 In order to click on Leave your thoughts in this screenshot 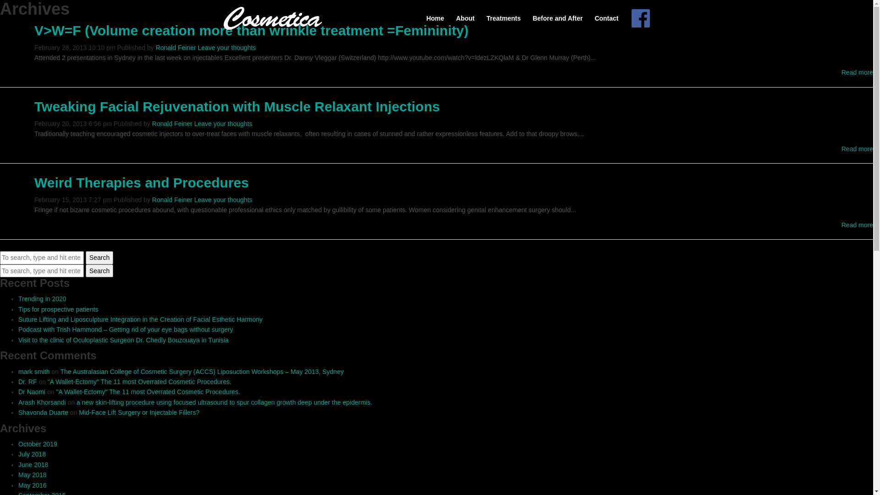, I will do `click(224, 124)`.